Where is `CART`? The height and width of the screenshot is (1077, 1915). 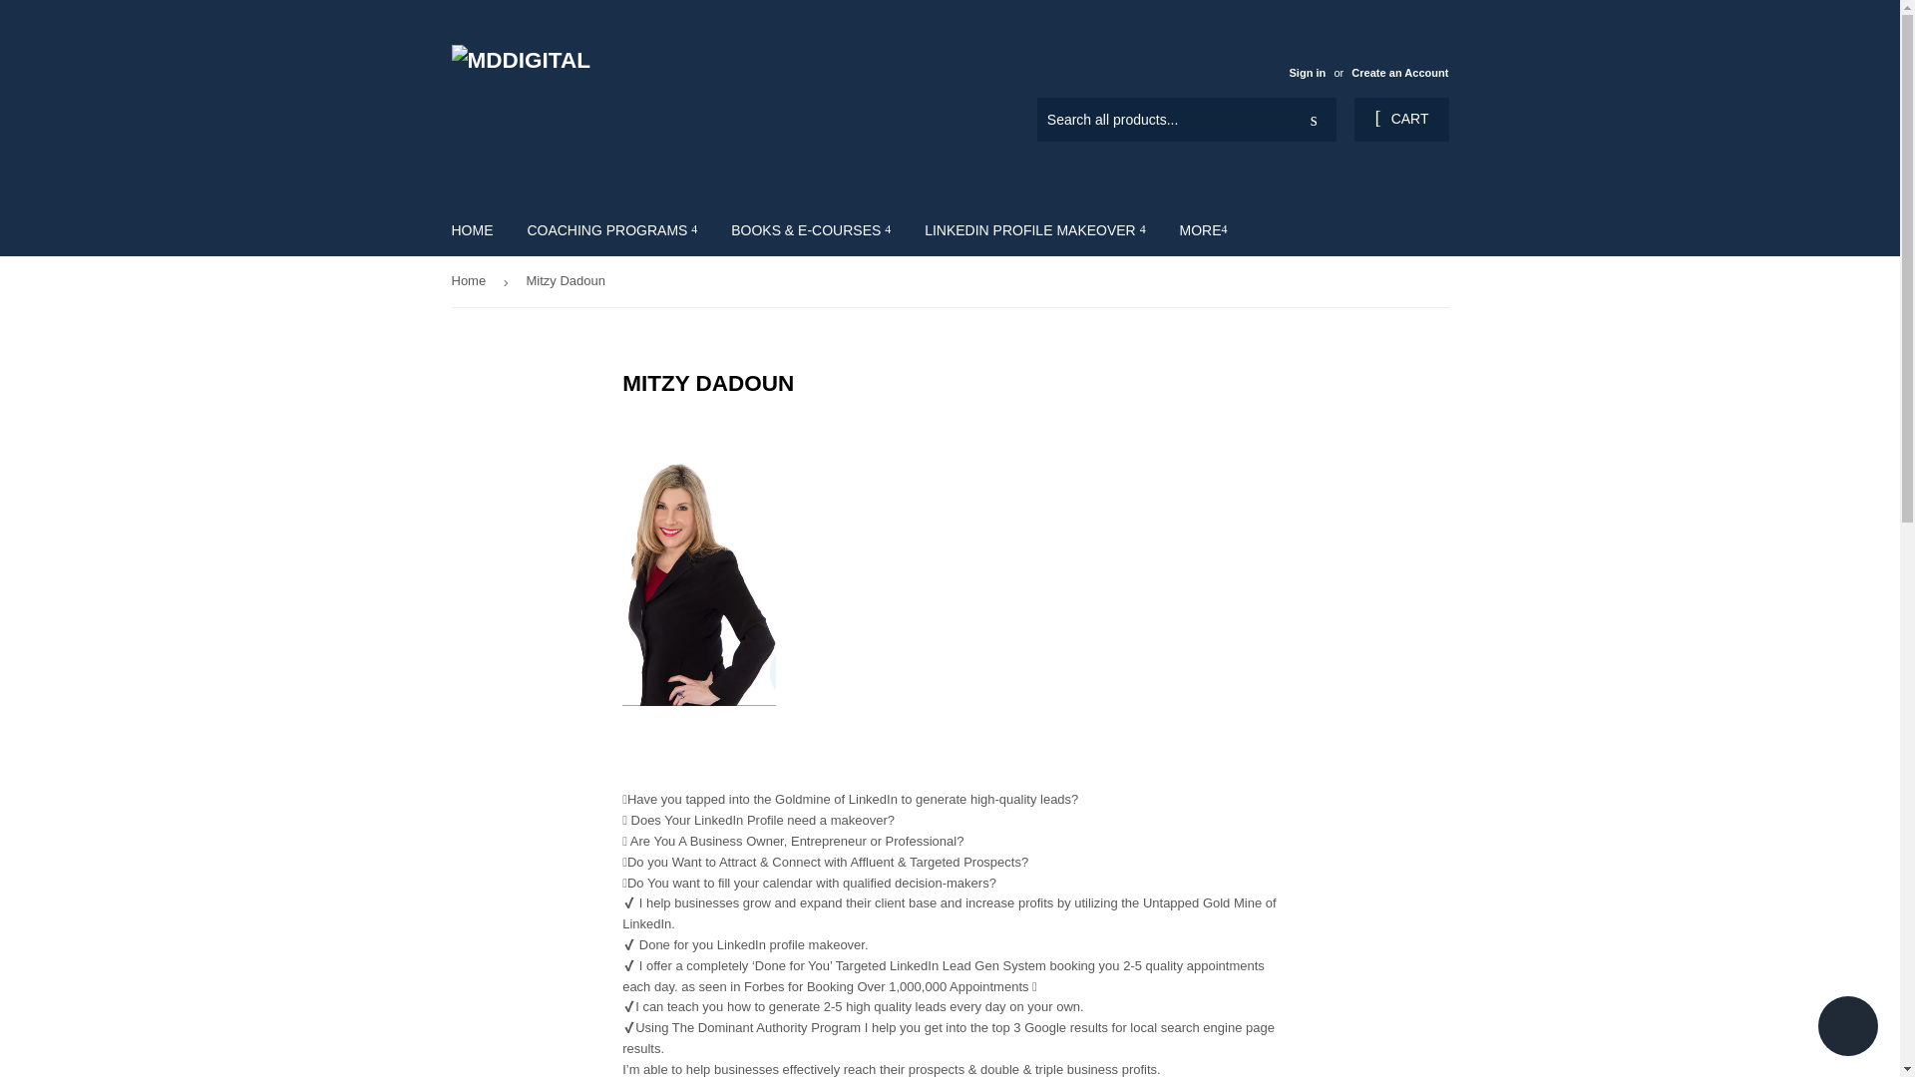 CART is located at coordinates (1400, 120).